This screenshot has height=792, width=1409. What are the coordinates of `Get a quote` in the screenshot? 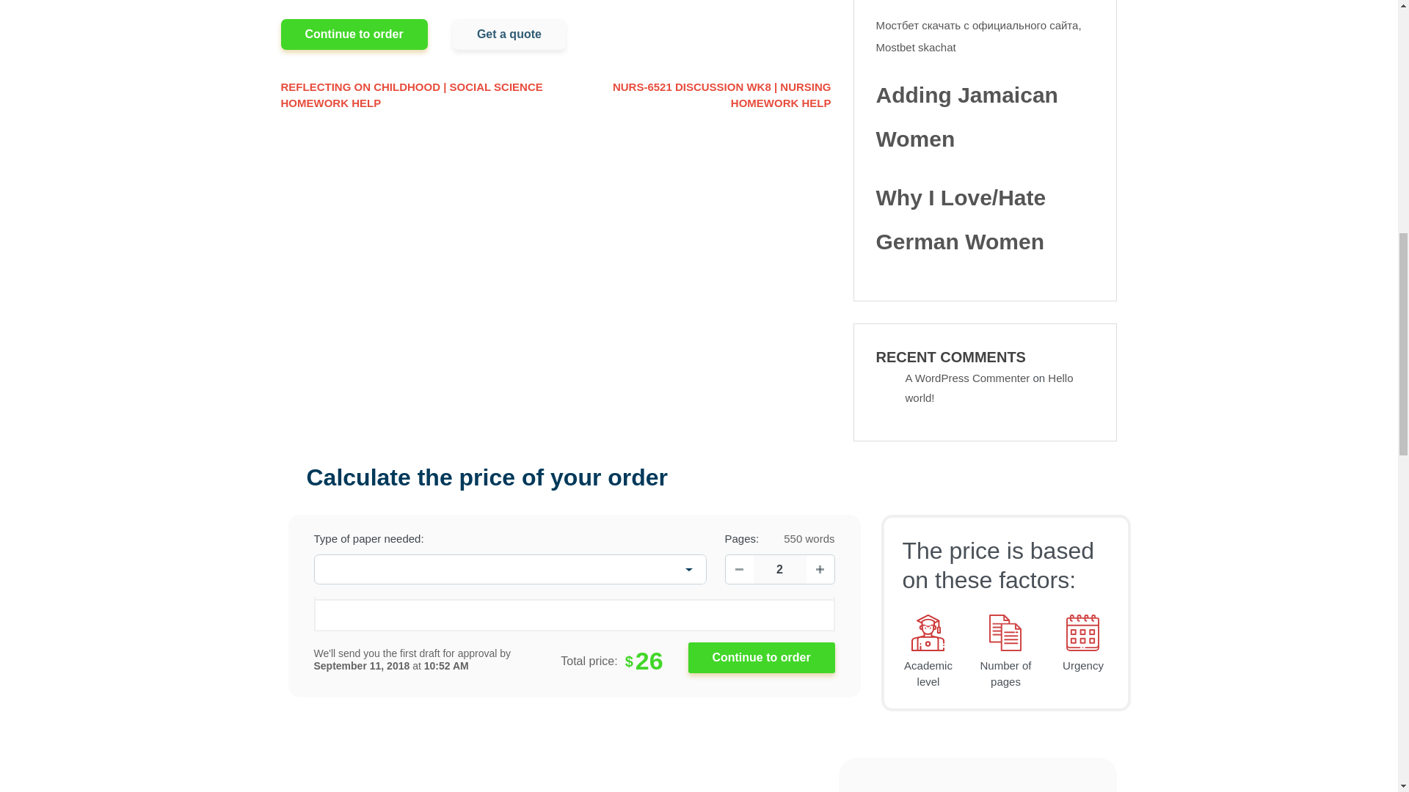 It's located at (509, 34).